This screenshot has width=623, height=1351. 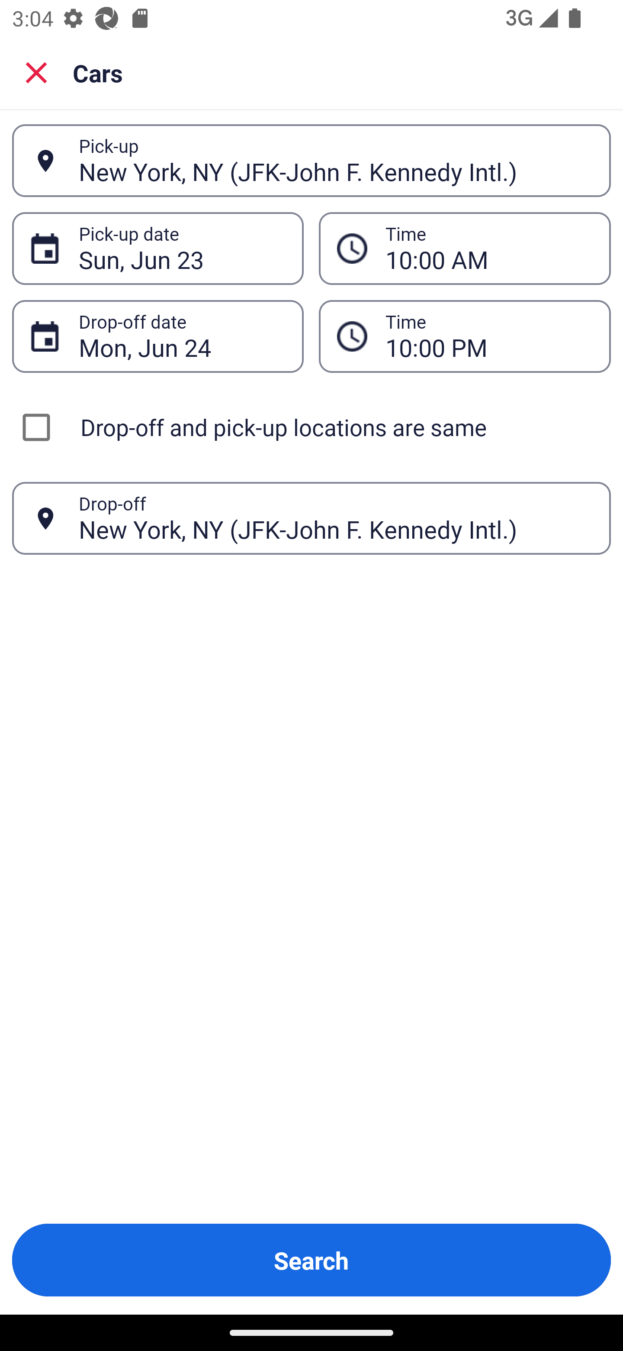 What do you see at coordinates (311, 161) in the screenshot?
I see `New York, NY (JFK-John F. Kennedy Intl.) Pick-up` at bounding box center [311, 161].